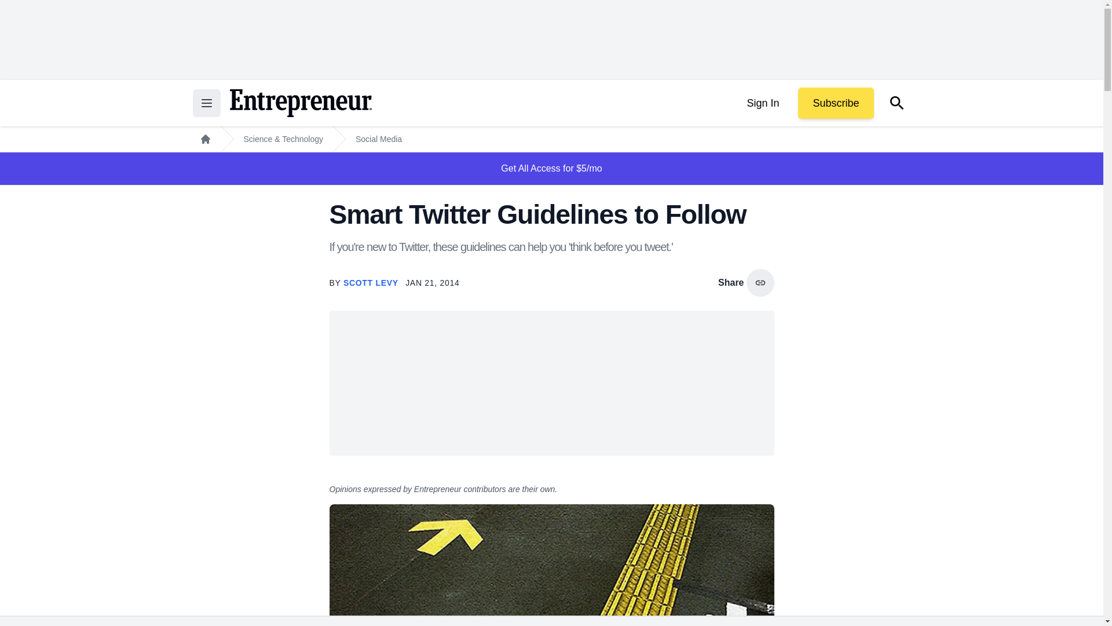 The width and height of the screenshot is (1112, 626). I want to click on Sign In, so click(762, 103).